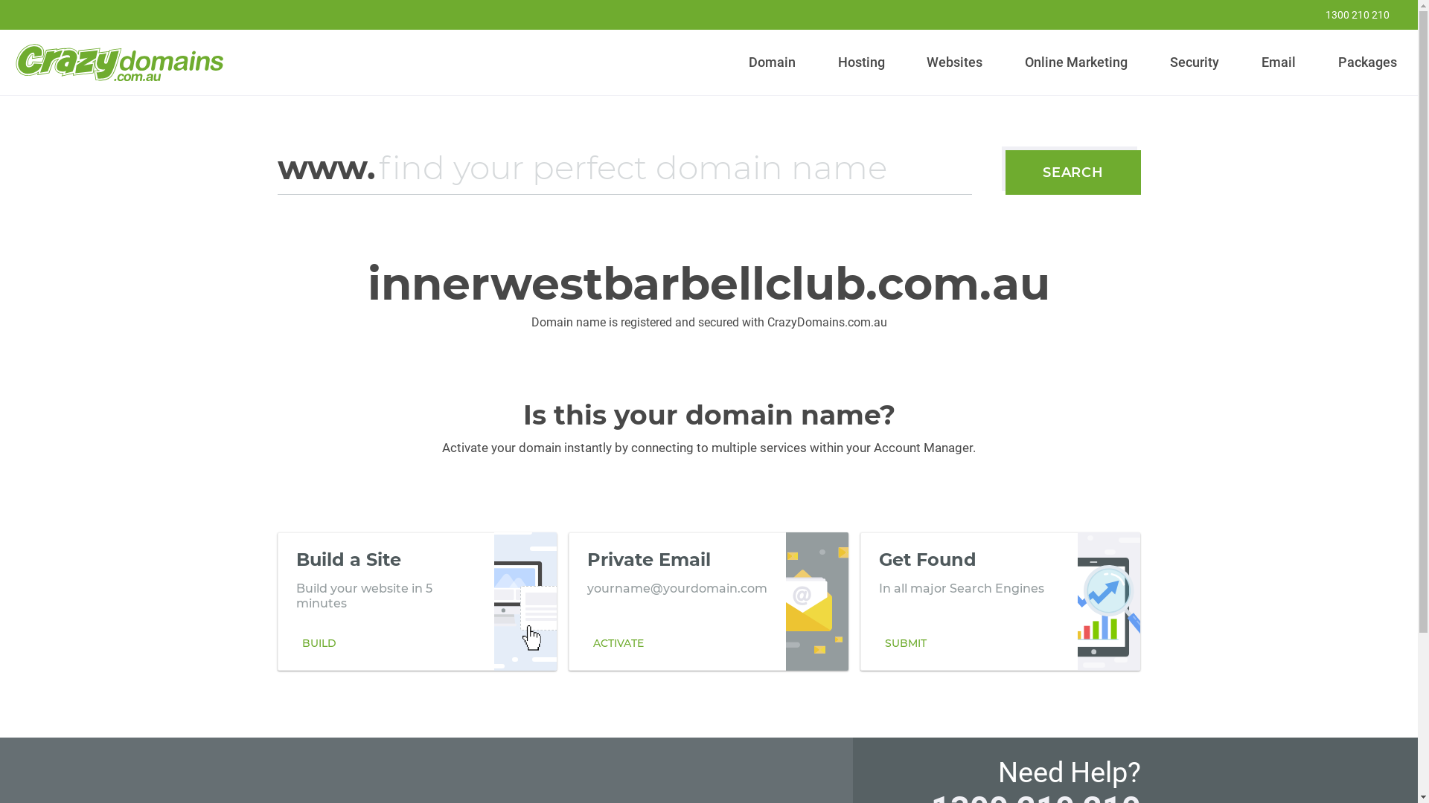 The width and height of the screenshot is (1429, 803). What do you see at coordinates (1076, 62) in the screenshot?
I see `Online Marketing` at bounding box center [1076, 62].